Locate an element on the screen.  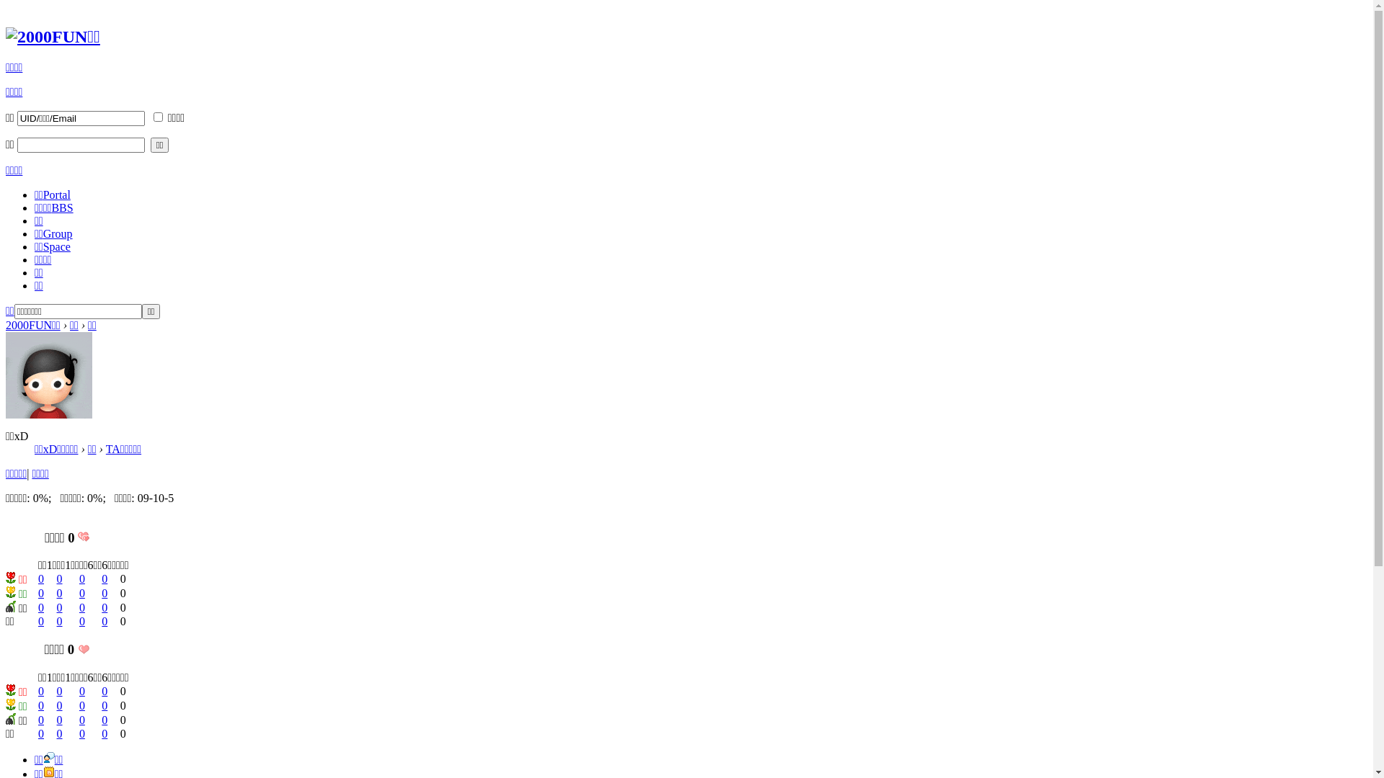
0 is located at coordinates (105, 733).